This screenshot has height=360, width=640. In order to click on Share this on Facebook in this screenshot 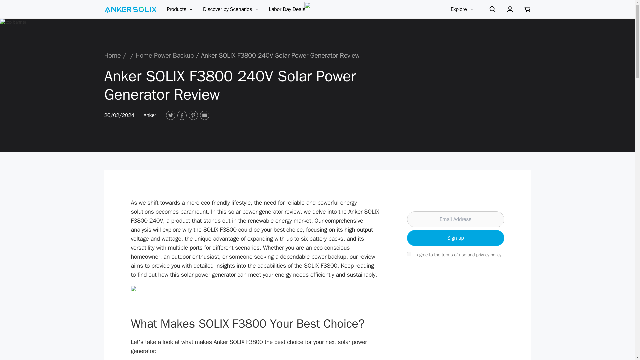, I will do `click(182, 115)`.